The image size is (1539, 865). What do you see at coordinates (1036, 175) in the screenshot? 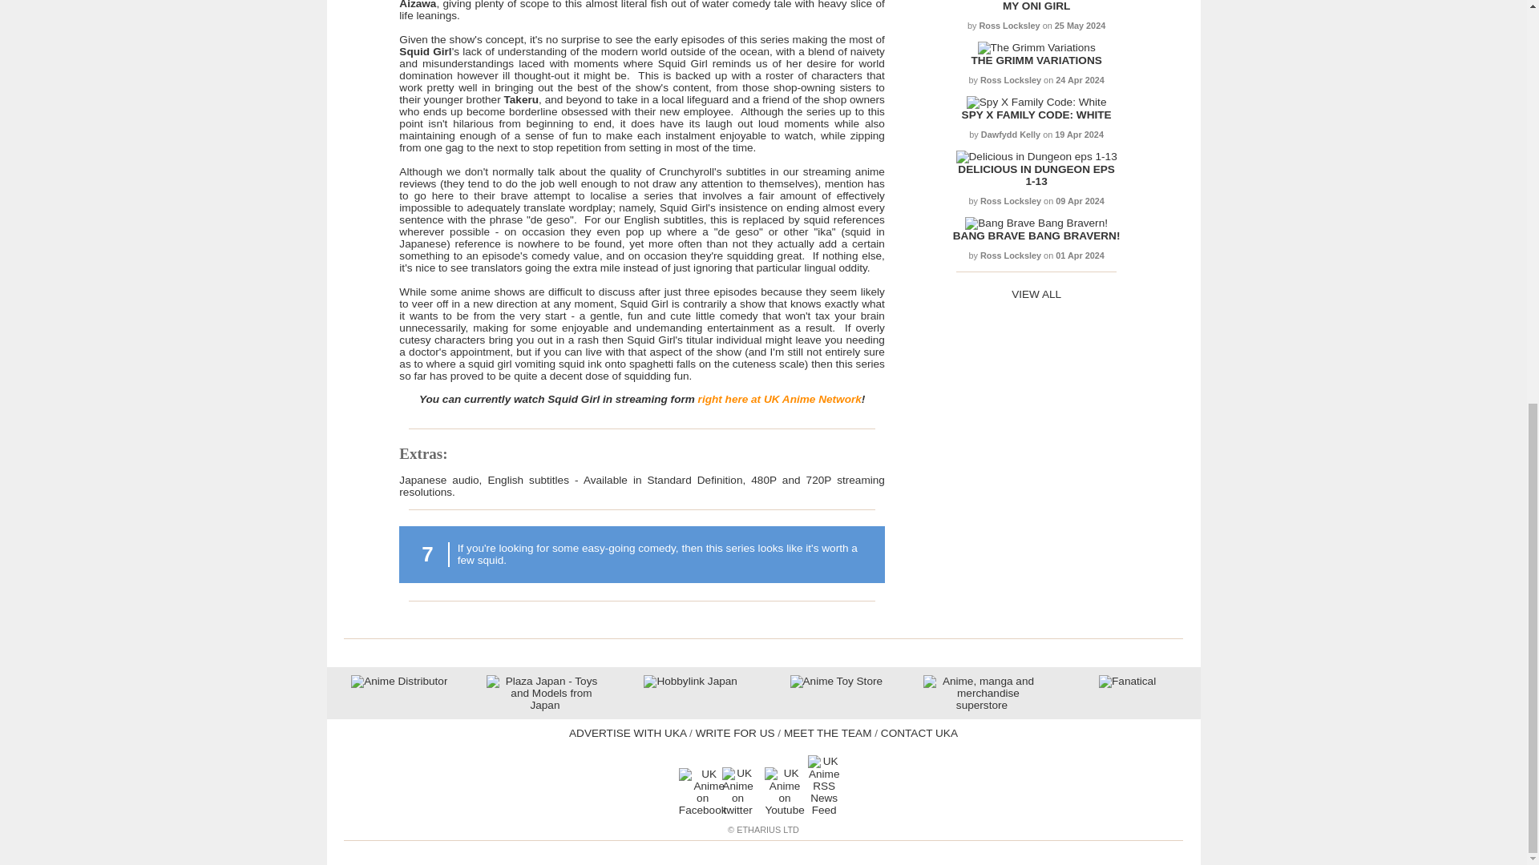
I see `Delicious in Dungeon eps 1-13` at bounding box center [1036, 175].